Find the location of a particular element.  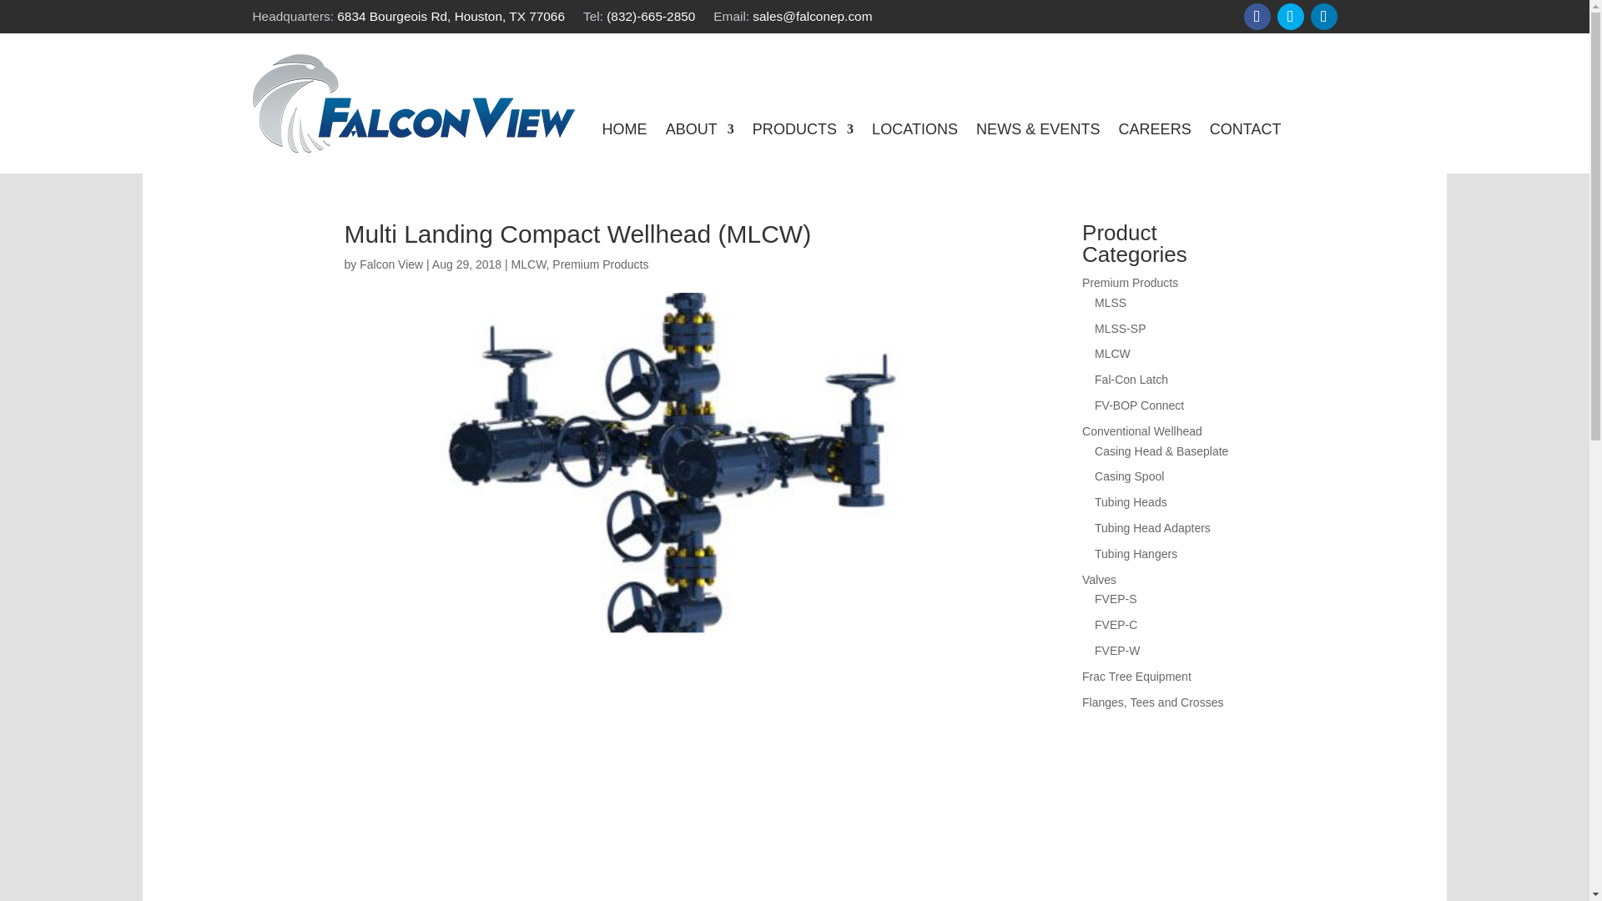

Follow on Twitter is located at coordinates (1290, 17).